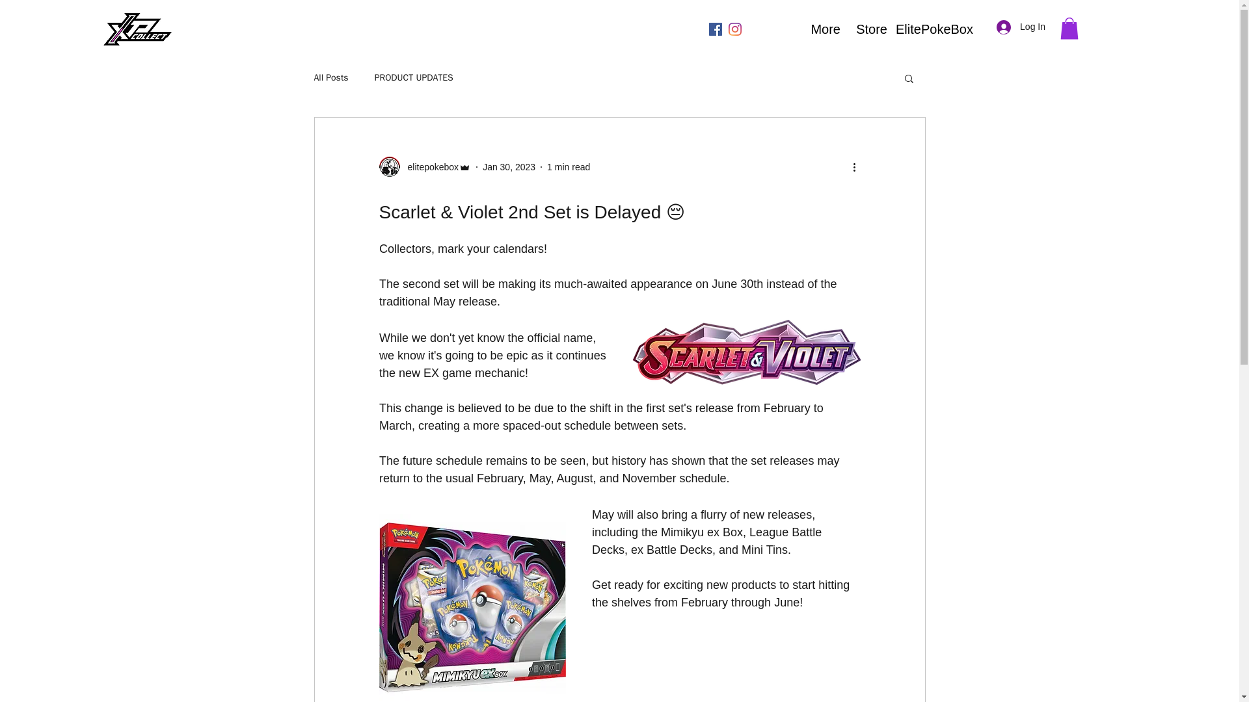 Image resolution: width=1249 pixels, height=702 pixels. What do you see at coordinates (939, 29) in the screenshot?
I see `ElitePokeBox` at bounding box center [939, 29].